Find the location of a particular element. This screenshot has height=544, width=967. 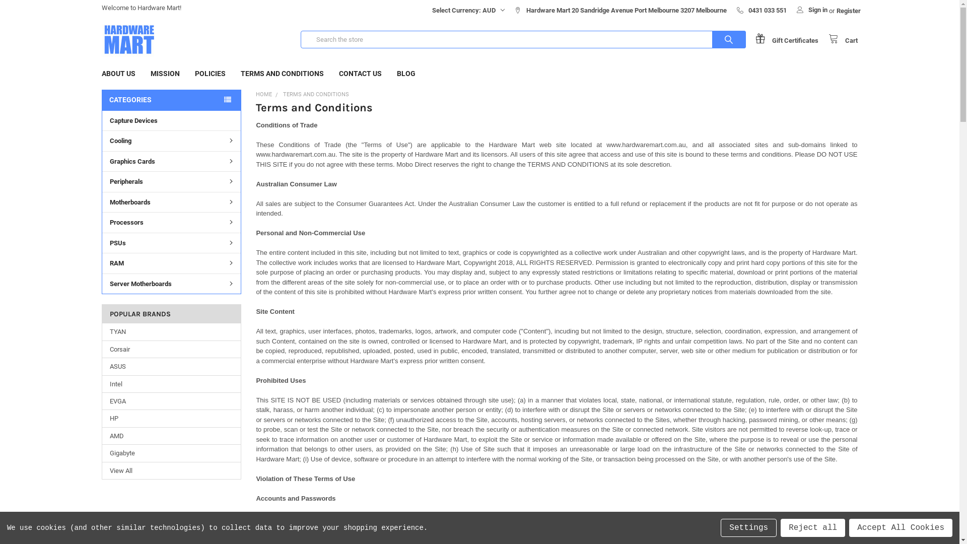

Gift Certificates is located at coordinates (792, 39).